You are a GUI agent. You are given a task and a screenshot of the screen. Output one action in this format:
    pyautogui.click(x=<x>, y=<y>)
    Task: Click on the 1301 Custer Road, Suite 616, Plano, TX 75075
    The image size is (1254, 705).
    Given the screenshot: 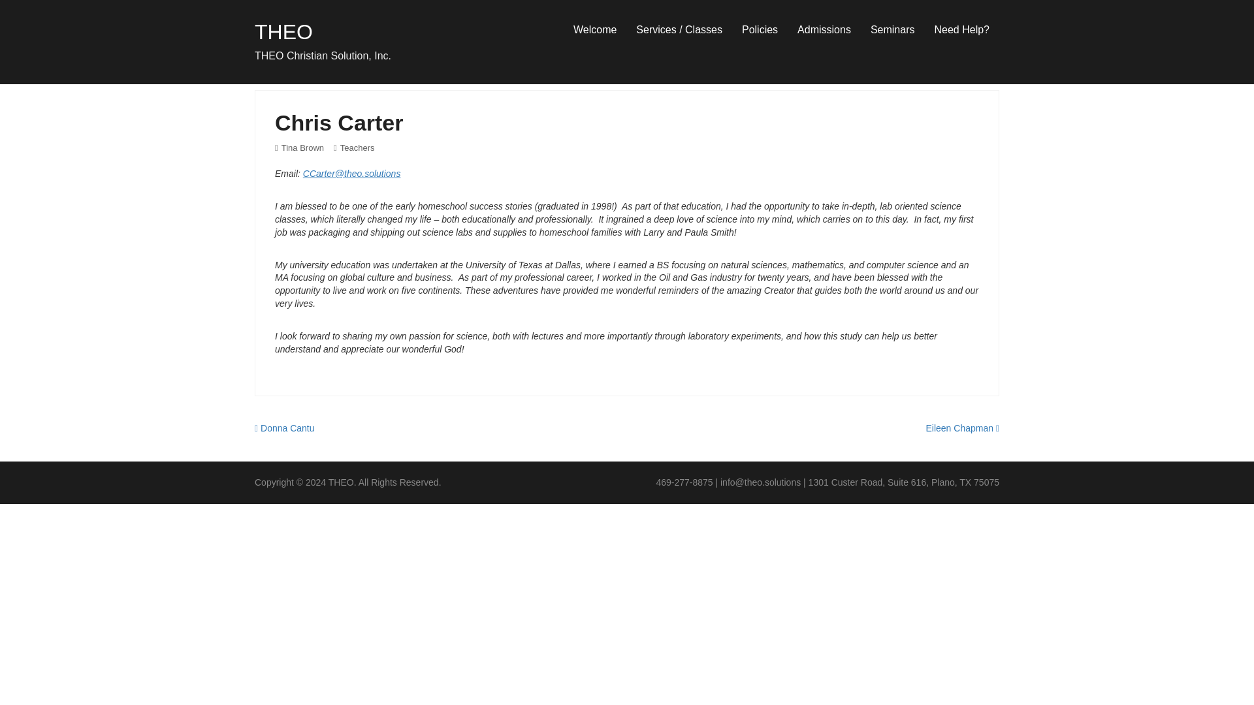 What is the action you would take?
    pyautogui.click(x=904, y=482)
    